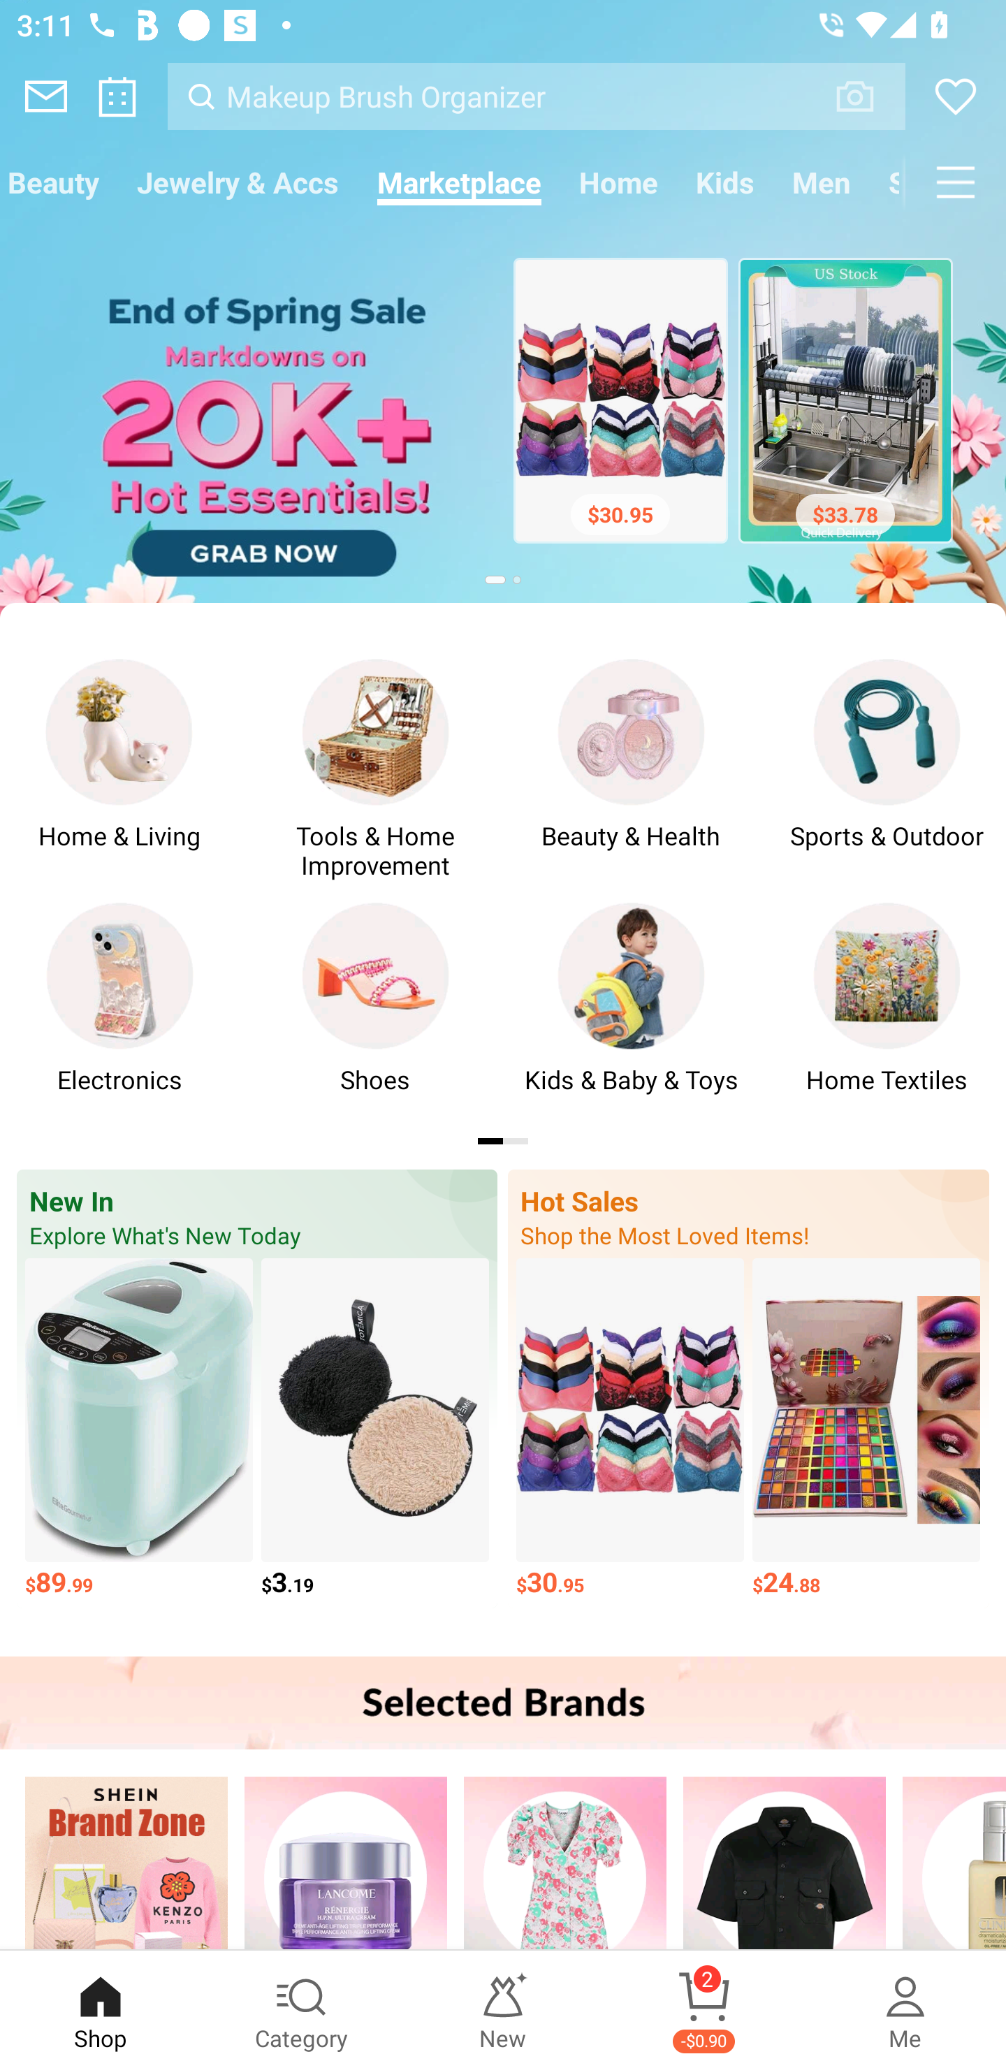 The image size is (1006, 2068). What do you see at coordinates (886, 768) in the screenshot?
I see `Sports & Outdoor` at bounding box center [886, 768].